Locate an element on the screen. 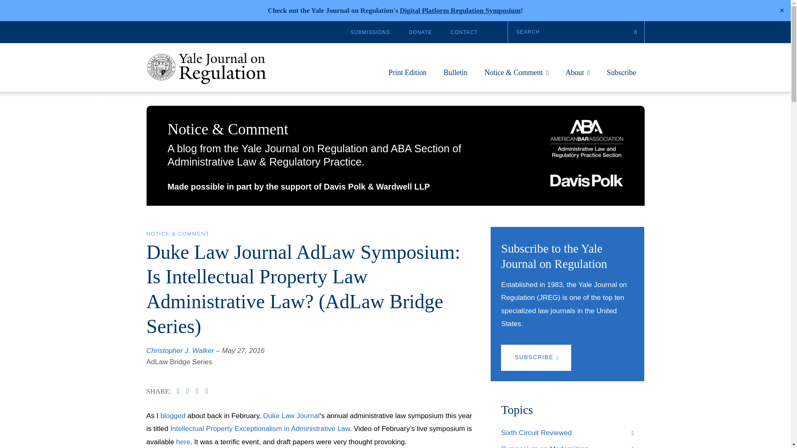 The image size is (797, 448). Subscribe is located at coordinates (621, 77).